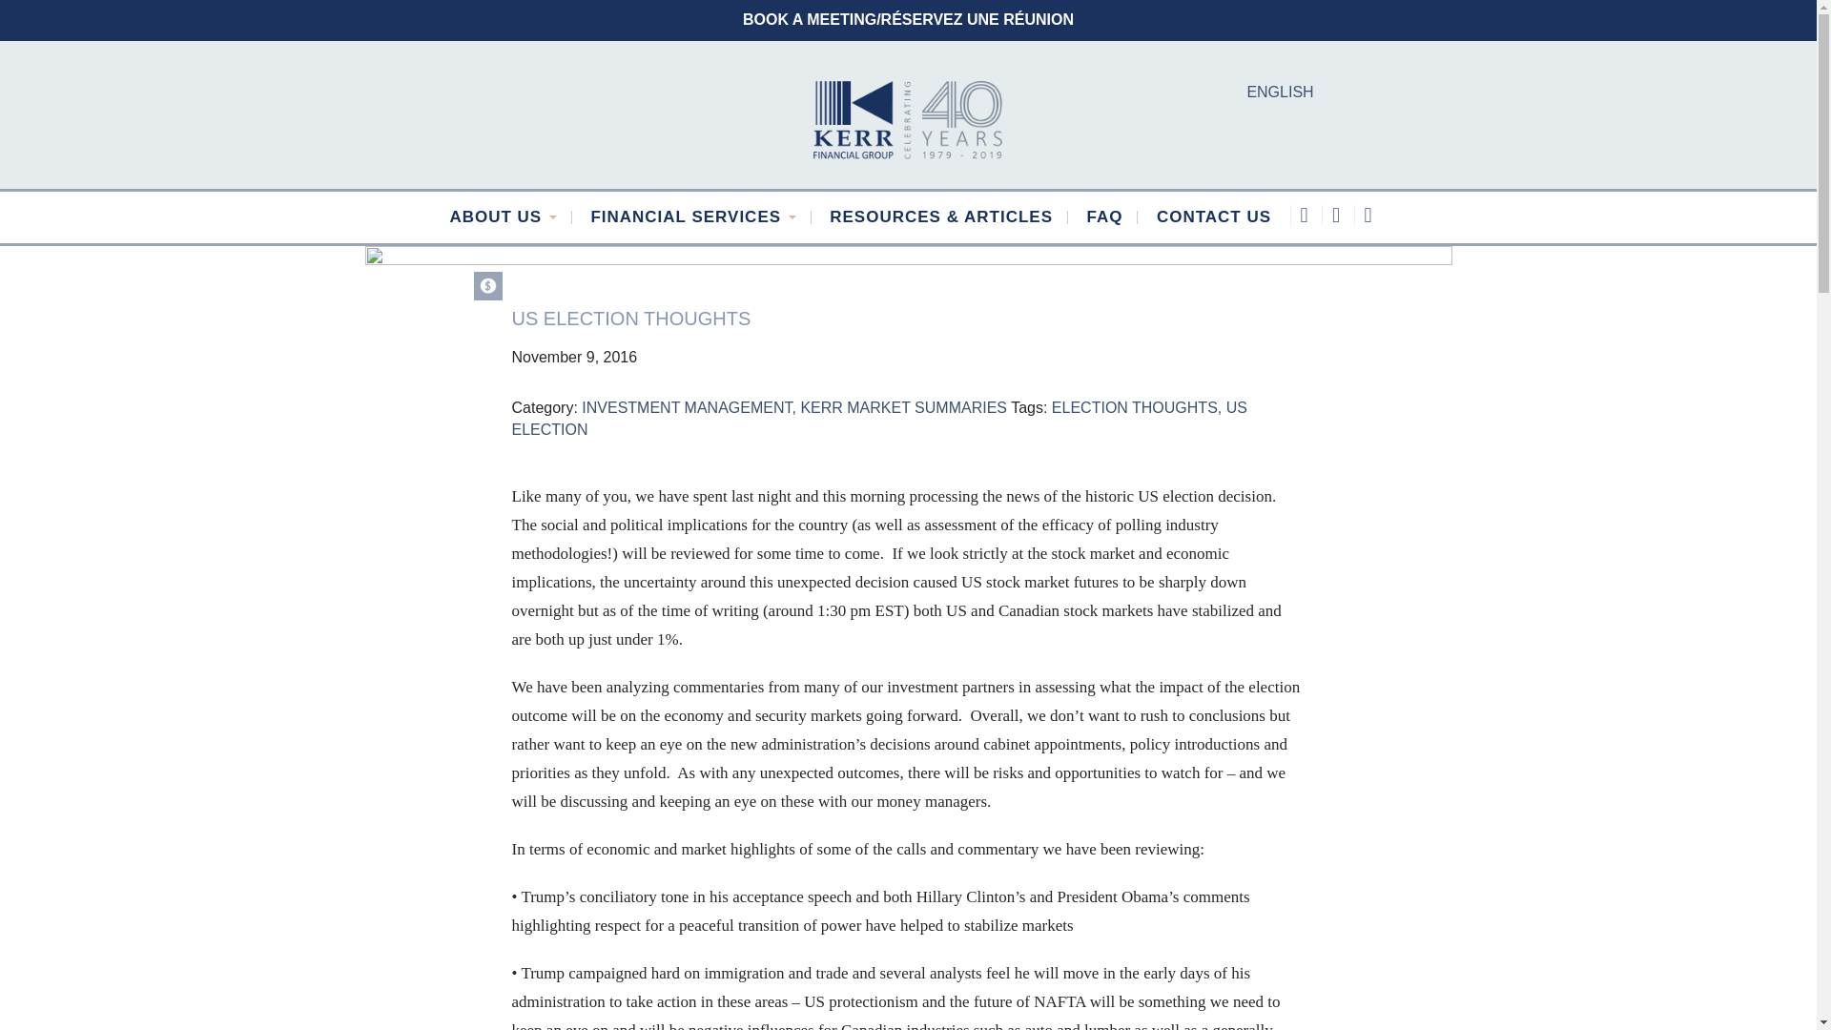 The width and height of the screenshot is (1831, 1030). I want to click on FINANCIAL SERVICES, so click(693, 217).